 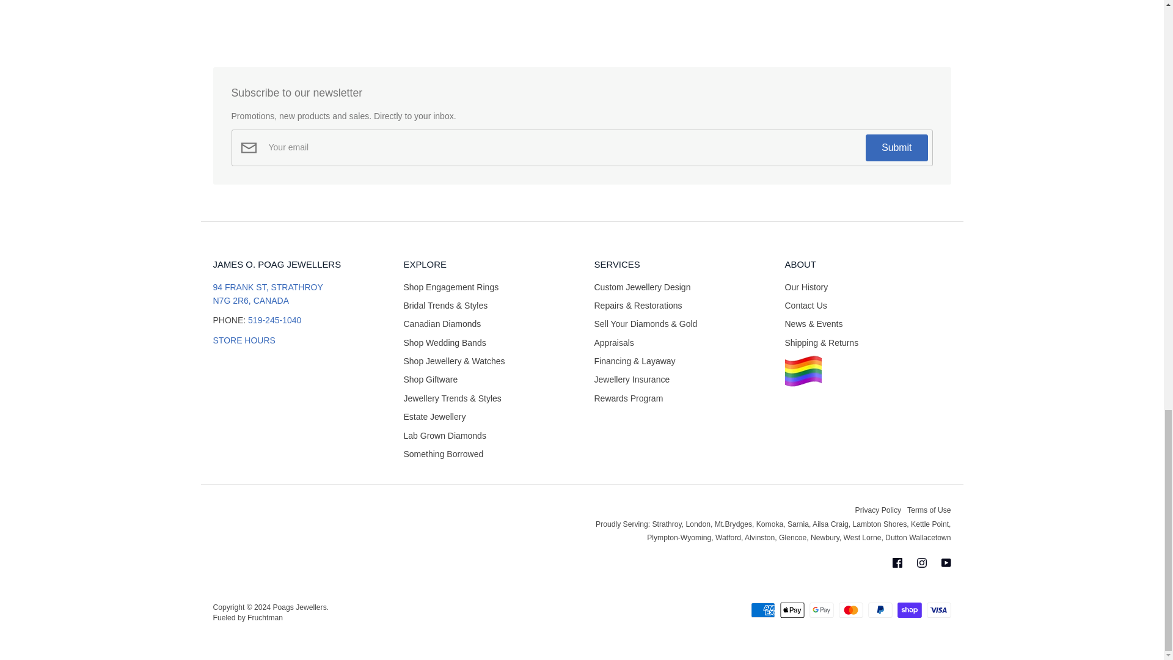 What do you see at coordinates (762, 610) in the screenshot?
I see `American Express` at bounding box center [762, 610].